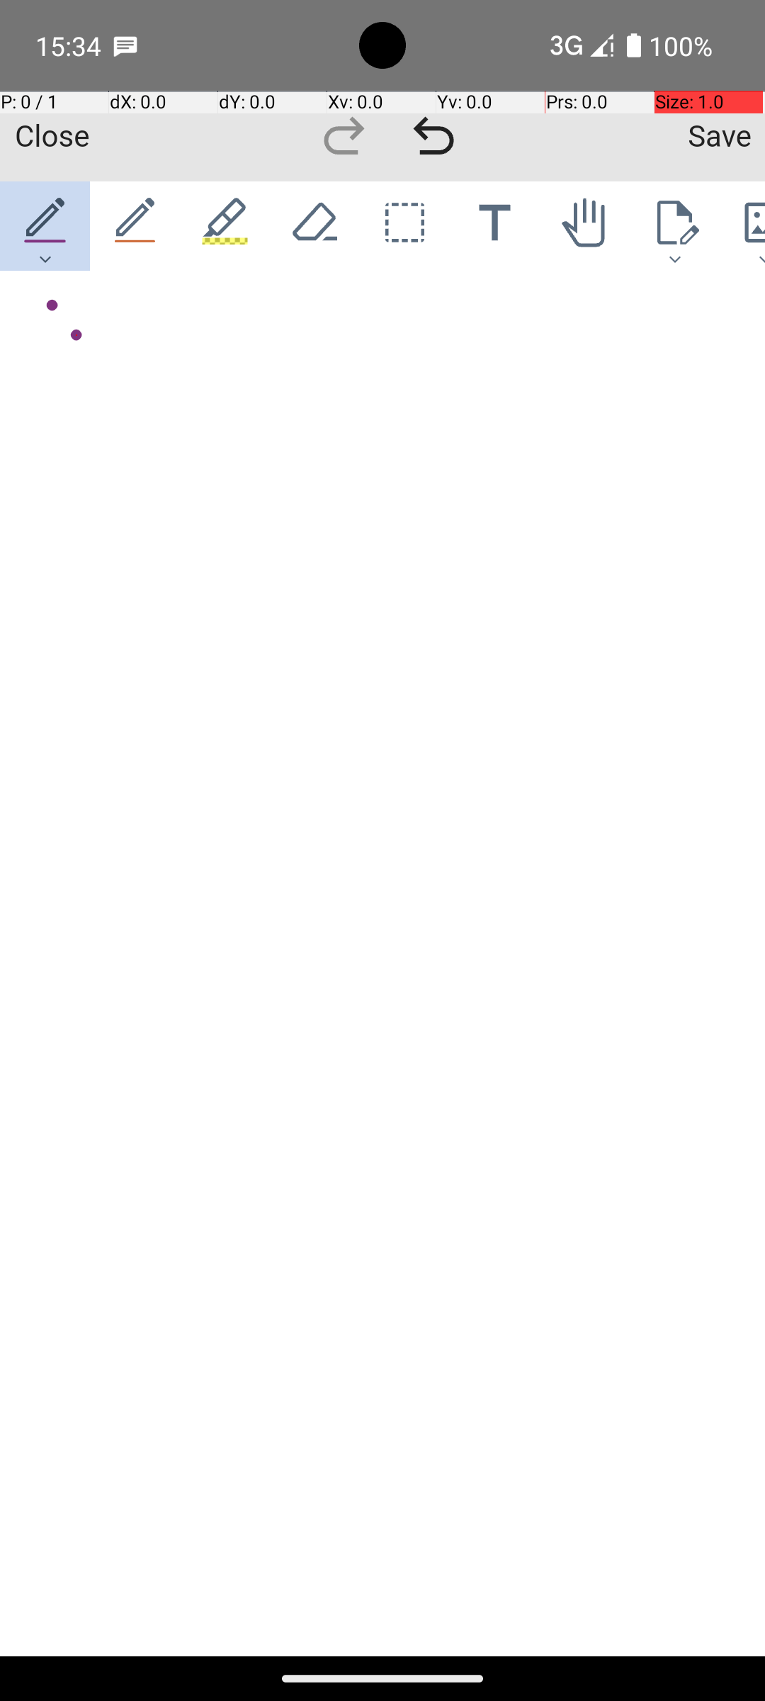 This screenshot has height=1701, width=765. Describe the element at coordinates (494, 226) in the screenshot. I see `Text` at that location.